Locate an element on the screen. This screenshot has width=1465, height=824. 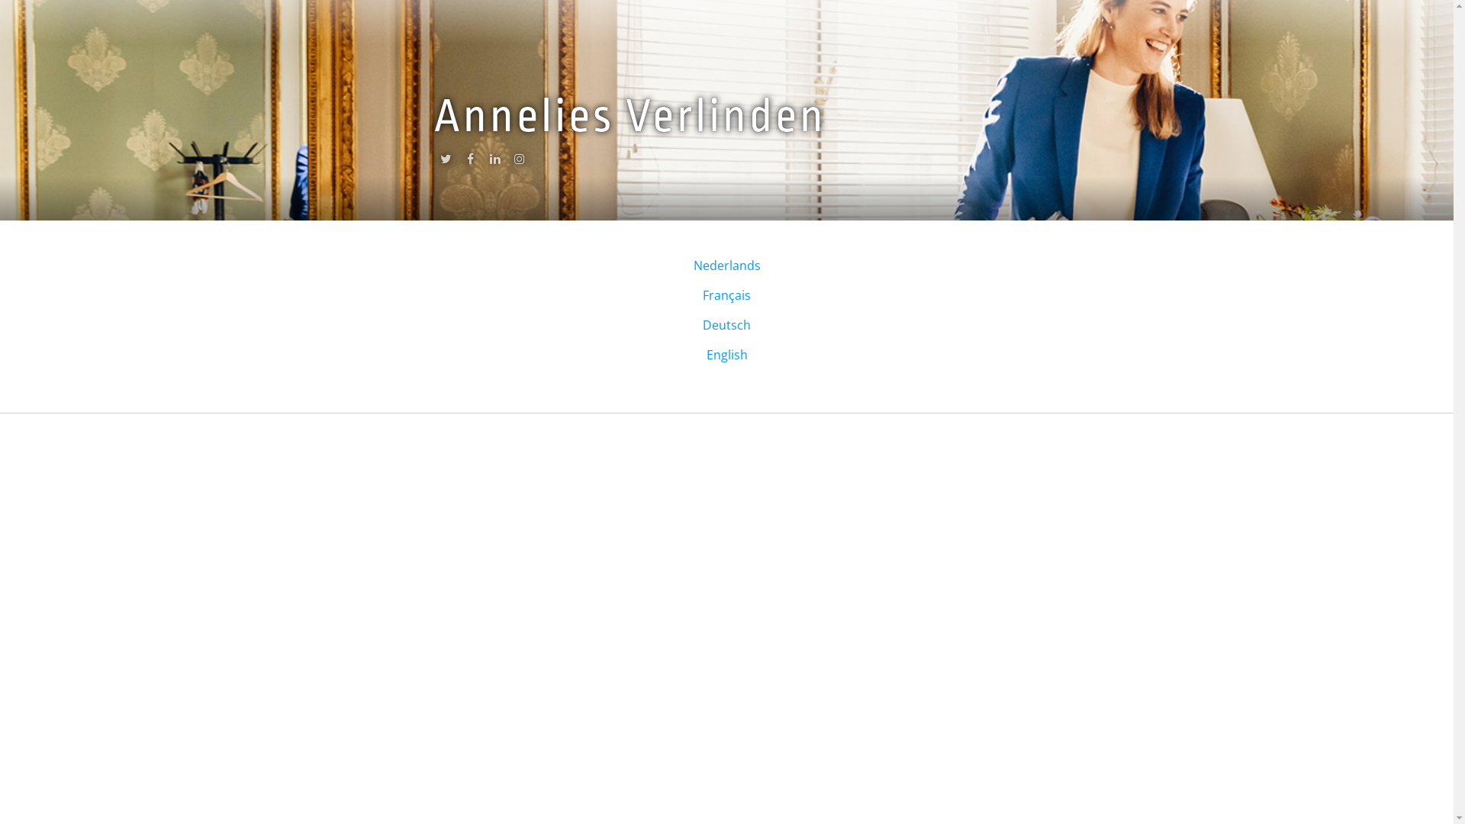
twitter is located at coordinates (446, 163).